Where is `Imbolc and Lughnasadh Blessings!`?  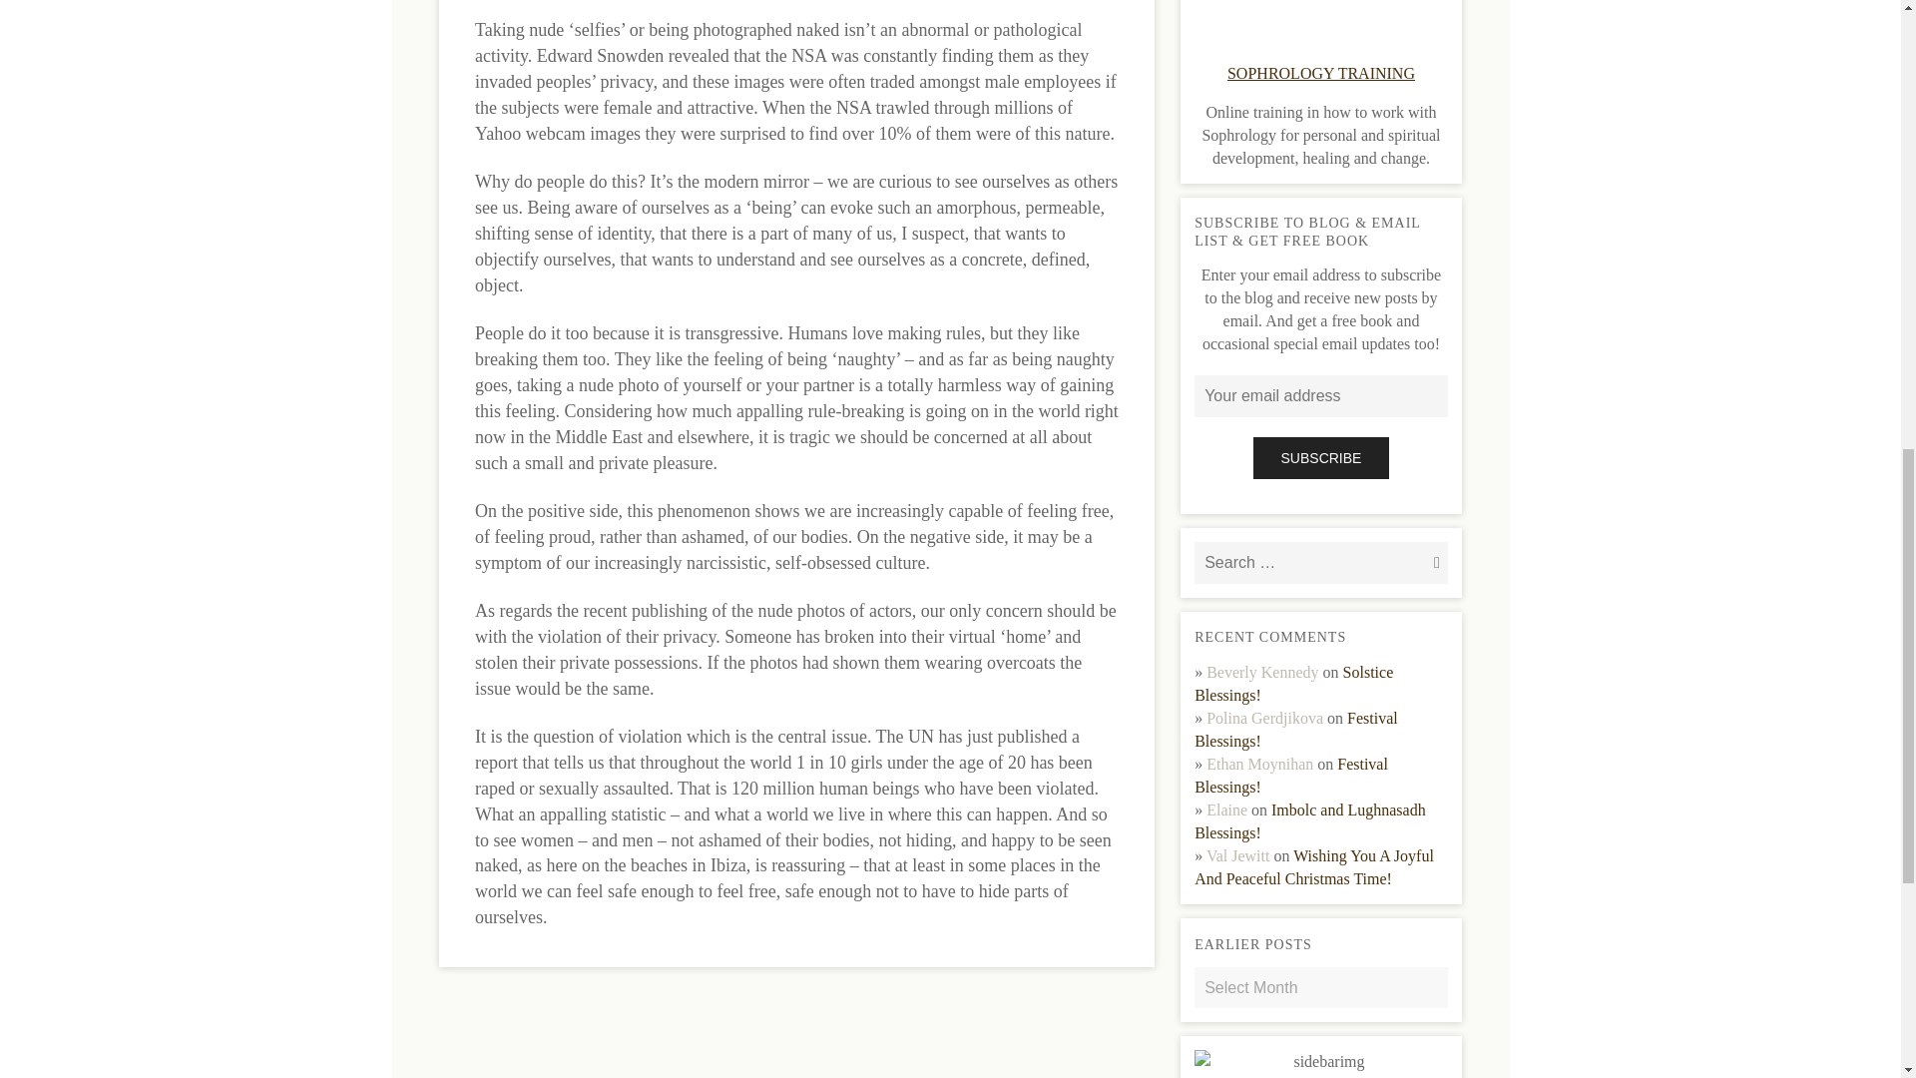
Imbolc and Lughnasadh Blessings! is located at coordinates (1309, 821).